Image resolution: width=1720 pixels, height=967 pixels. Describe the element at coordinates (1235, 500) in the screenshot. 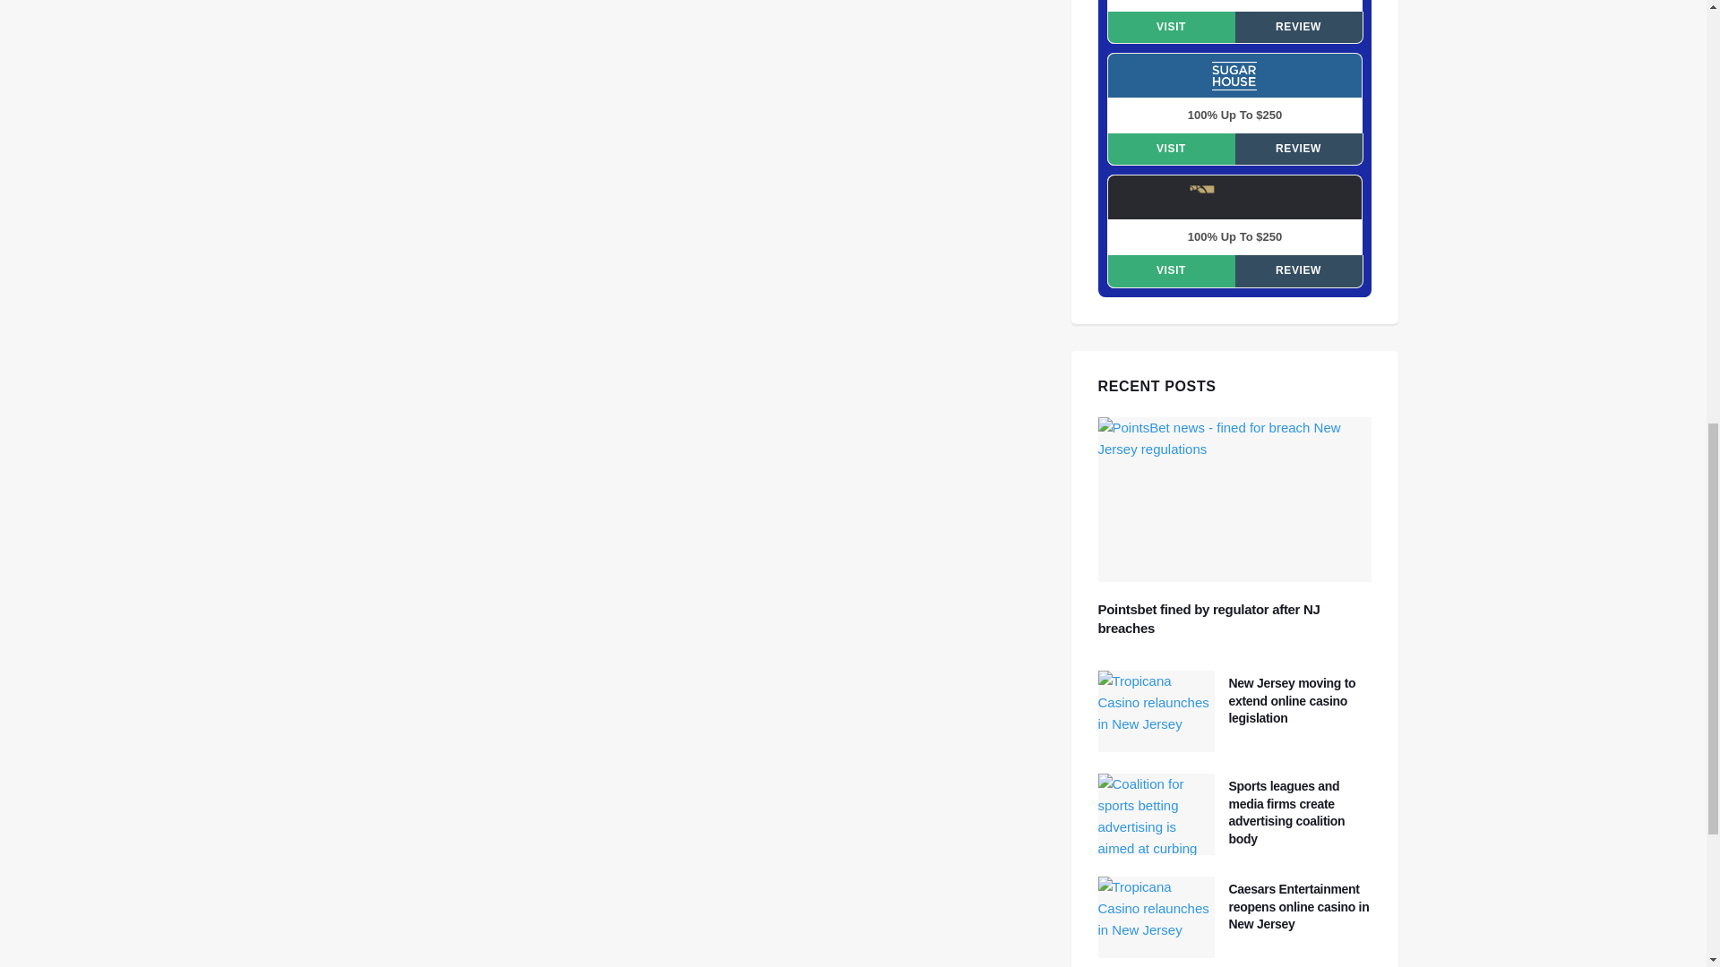

I see `Pointsbet fined by regulator after NJ breaches` at that location.